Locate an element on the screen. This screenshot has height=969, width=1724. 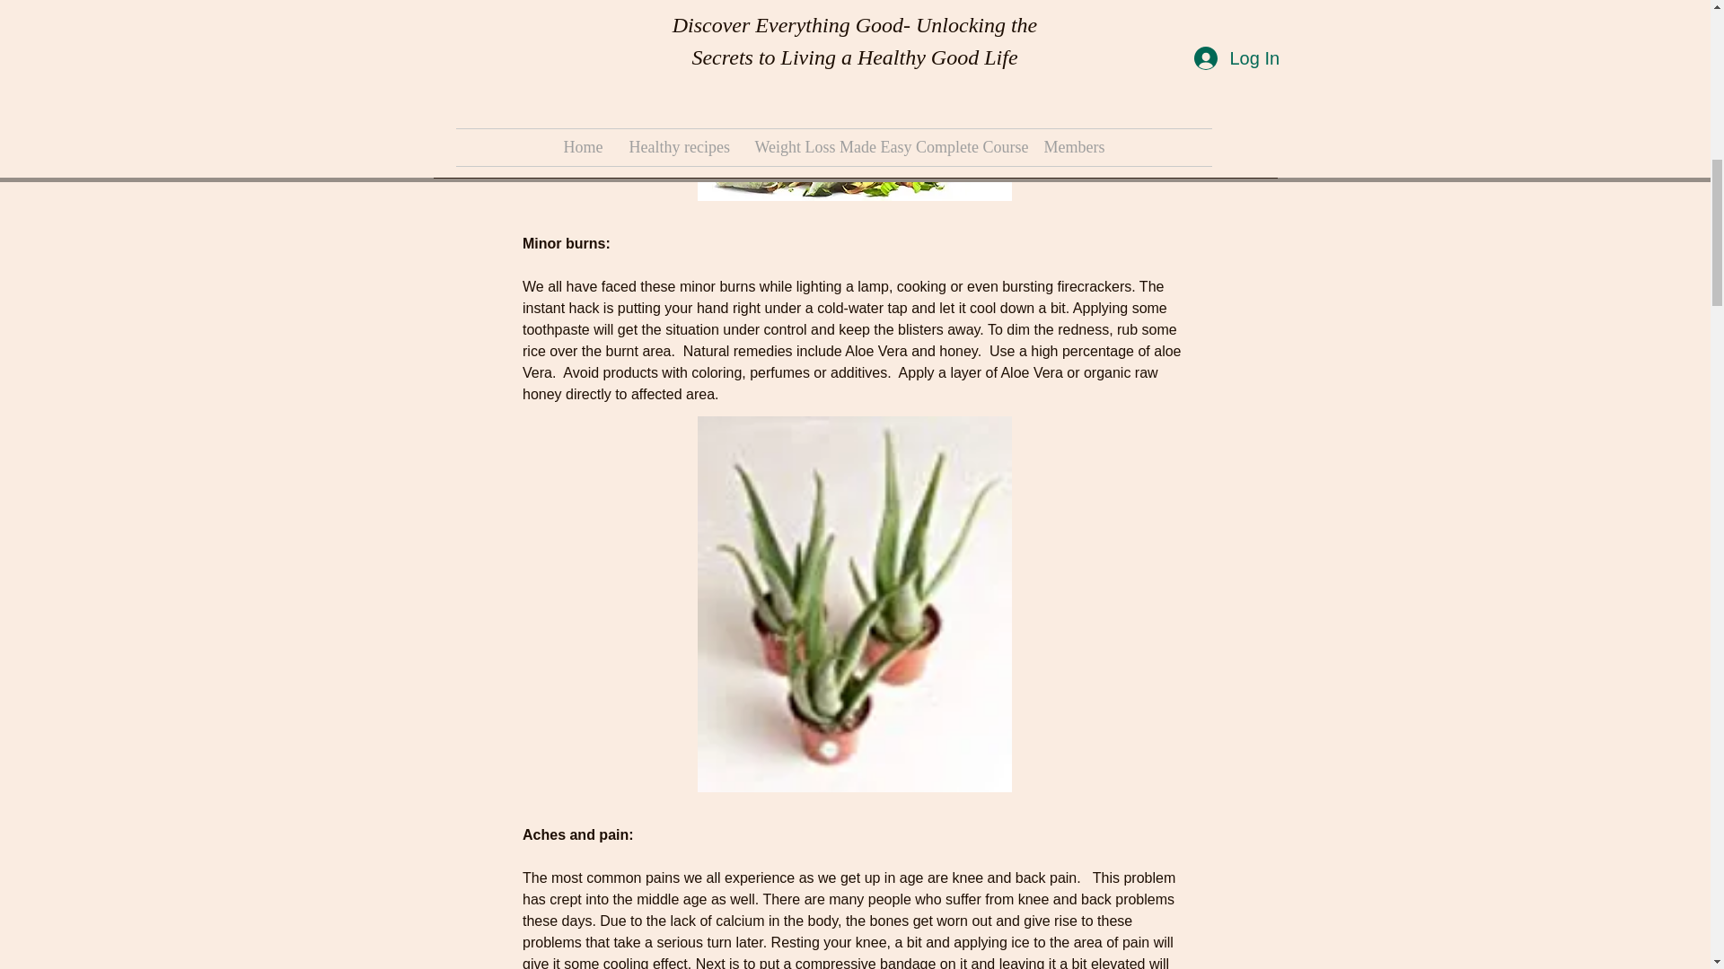
coconut oil is located at coordinates (548, 251).